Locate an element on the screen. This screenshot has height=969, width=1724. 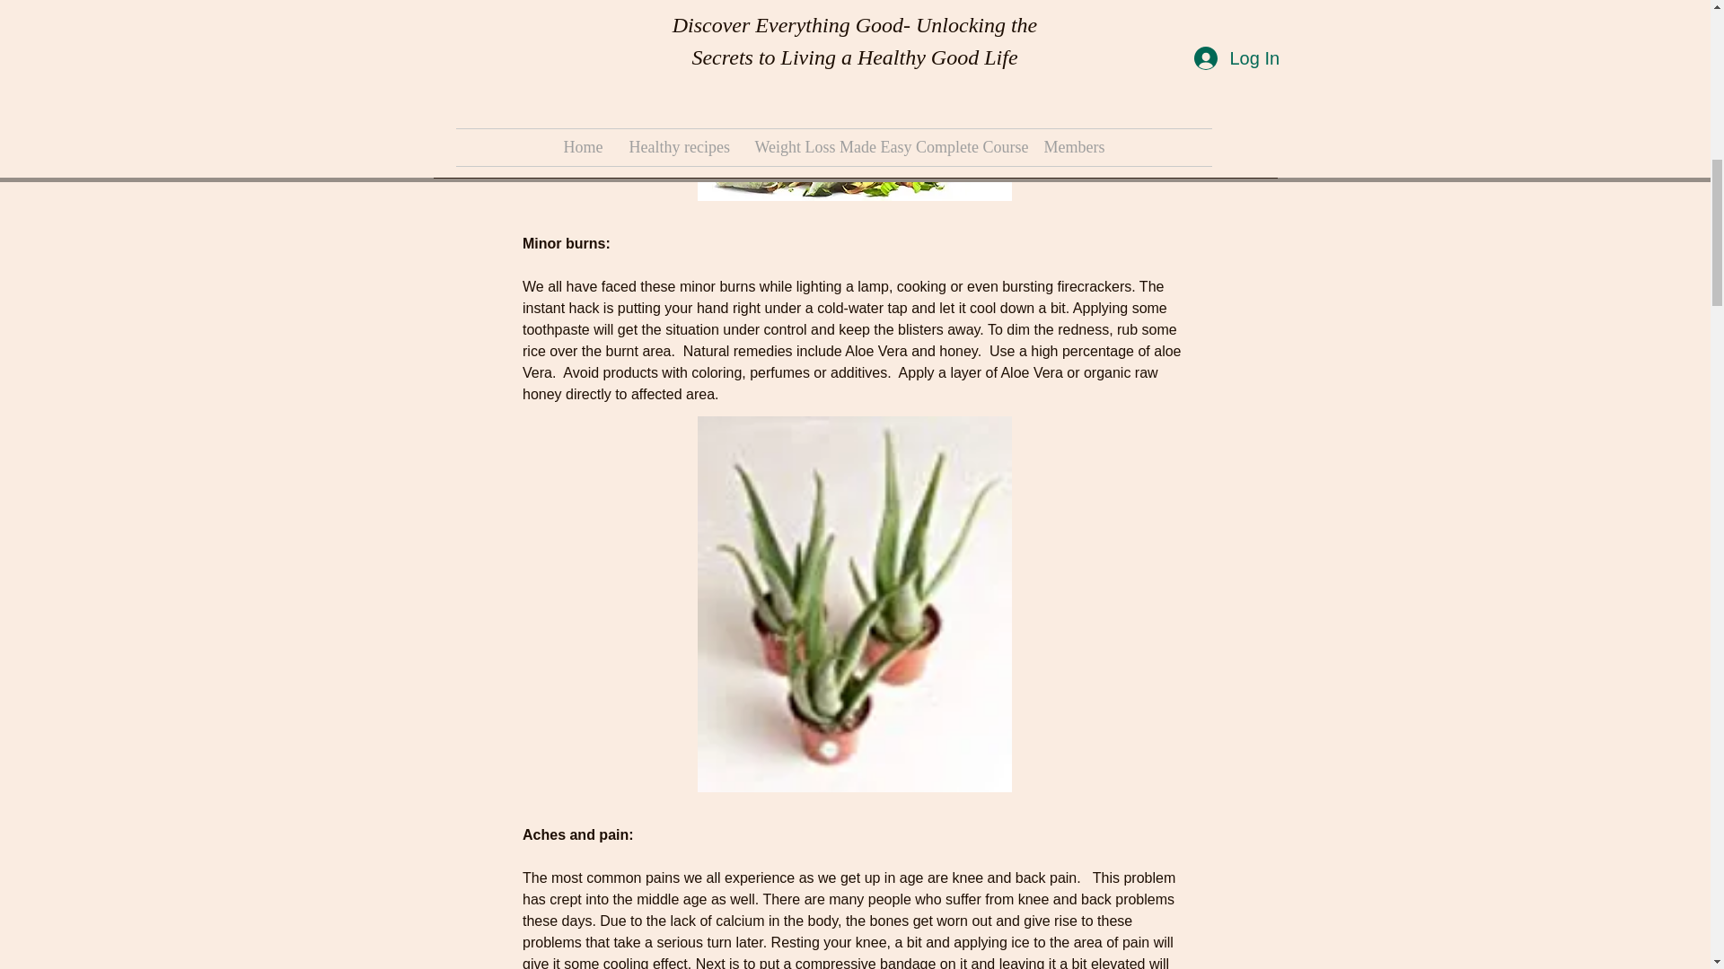
coconut oil is located at coordinates (548, 251).